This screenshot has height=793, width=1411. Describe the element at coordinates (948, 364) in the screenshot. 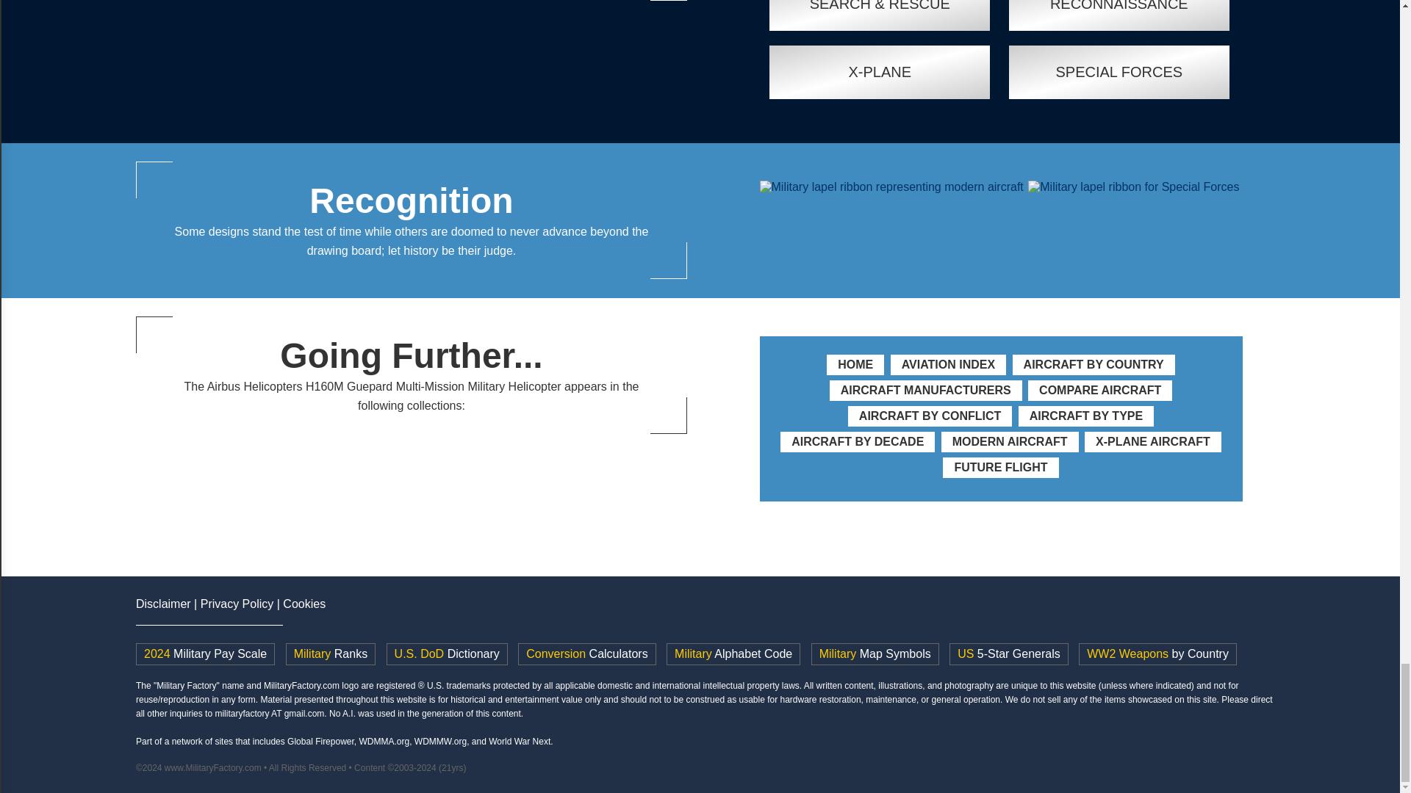

I see `AVIATION INDEX` at that location.